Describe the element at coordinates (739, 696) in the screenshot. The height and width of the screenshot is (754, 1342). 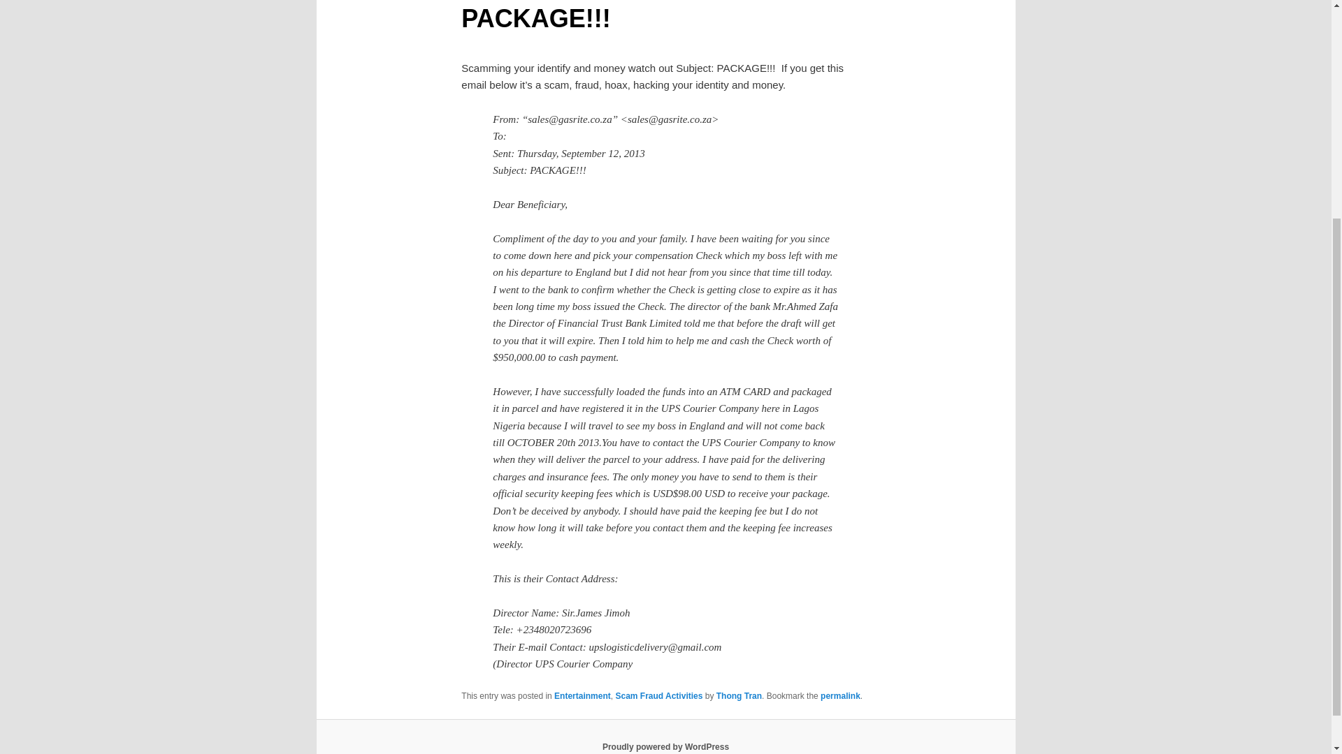
I see `Thong Tran` at that location.